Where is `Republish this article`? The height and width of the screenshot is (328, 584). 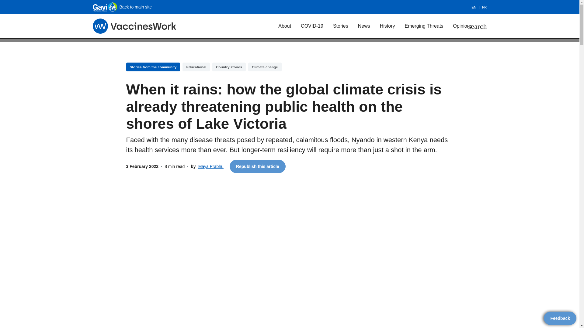 Republish this article is located at coordinates (257, 166).